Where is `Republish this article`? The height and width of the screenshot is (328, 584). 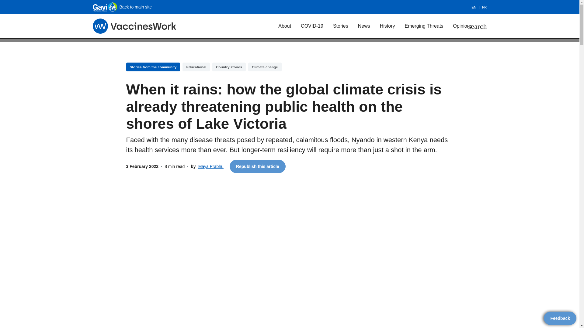 Republish this article is located at coordinates (257, 166).